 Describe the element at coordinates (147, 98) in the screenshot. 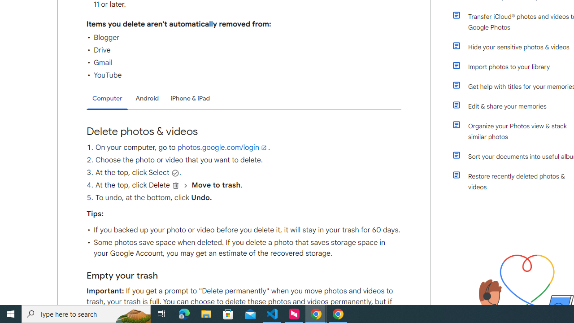

I see `Android` at that location.